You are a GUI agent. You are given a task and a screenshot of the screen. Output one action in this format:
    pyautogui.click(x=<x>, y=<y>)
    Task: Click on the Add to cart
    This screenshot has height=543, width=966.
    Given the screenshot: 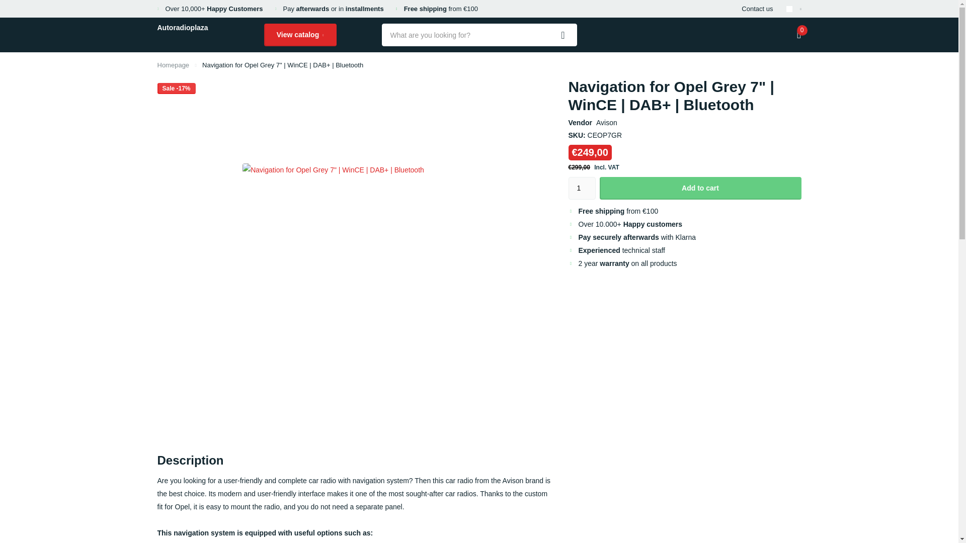 What is the action you would take?
    pyautogui.click(x=700, y=188)
    